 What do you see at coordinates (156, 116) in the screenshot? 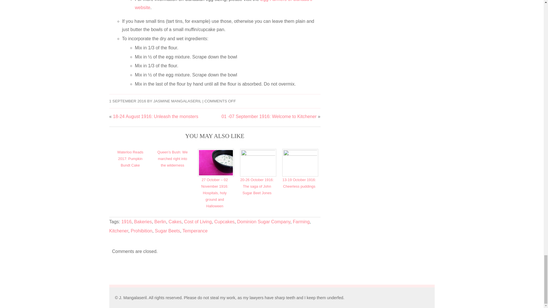
I see `18-24 August 1916: Unleash the monsters` at bounding box center [156, 116].